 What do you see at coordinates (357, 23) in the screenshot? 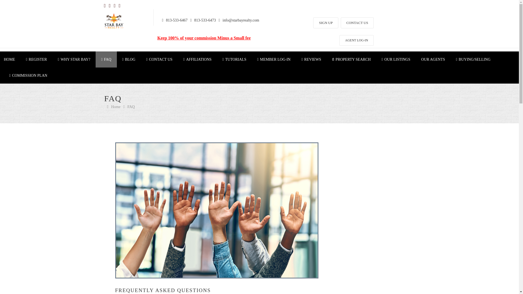
I see `CONTACT US` at bounding box center [357, 23].